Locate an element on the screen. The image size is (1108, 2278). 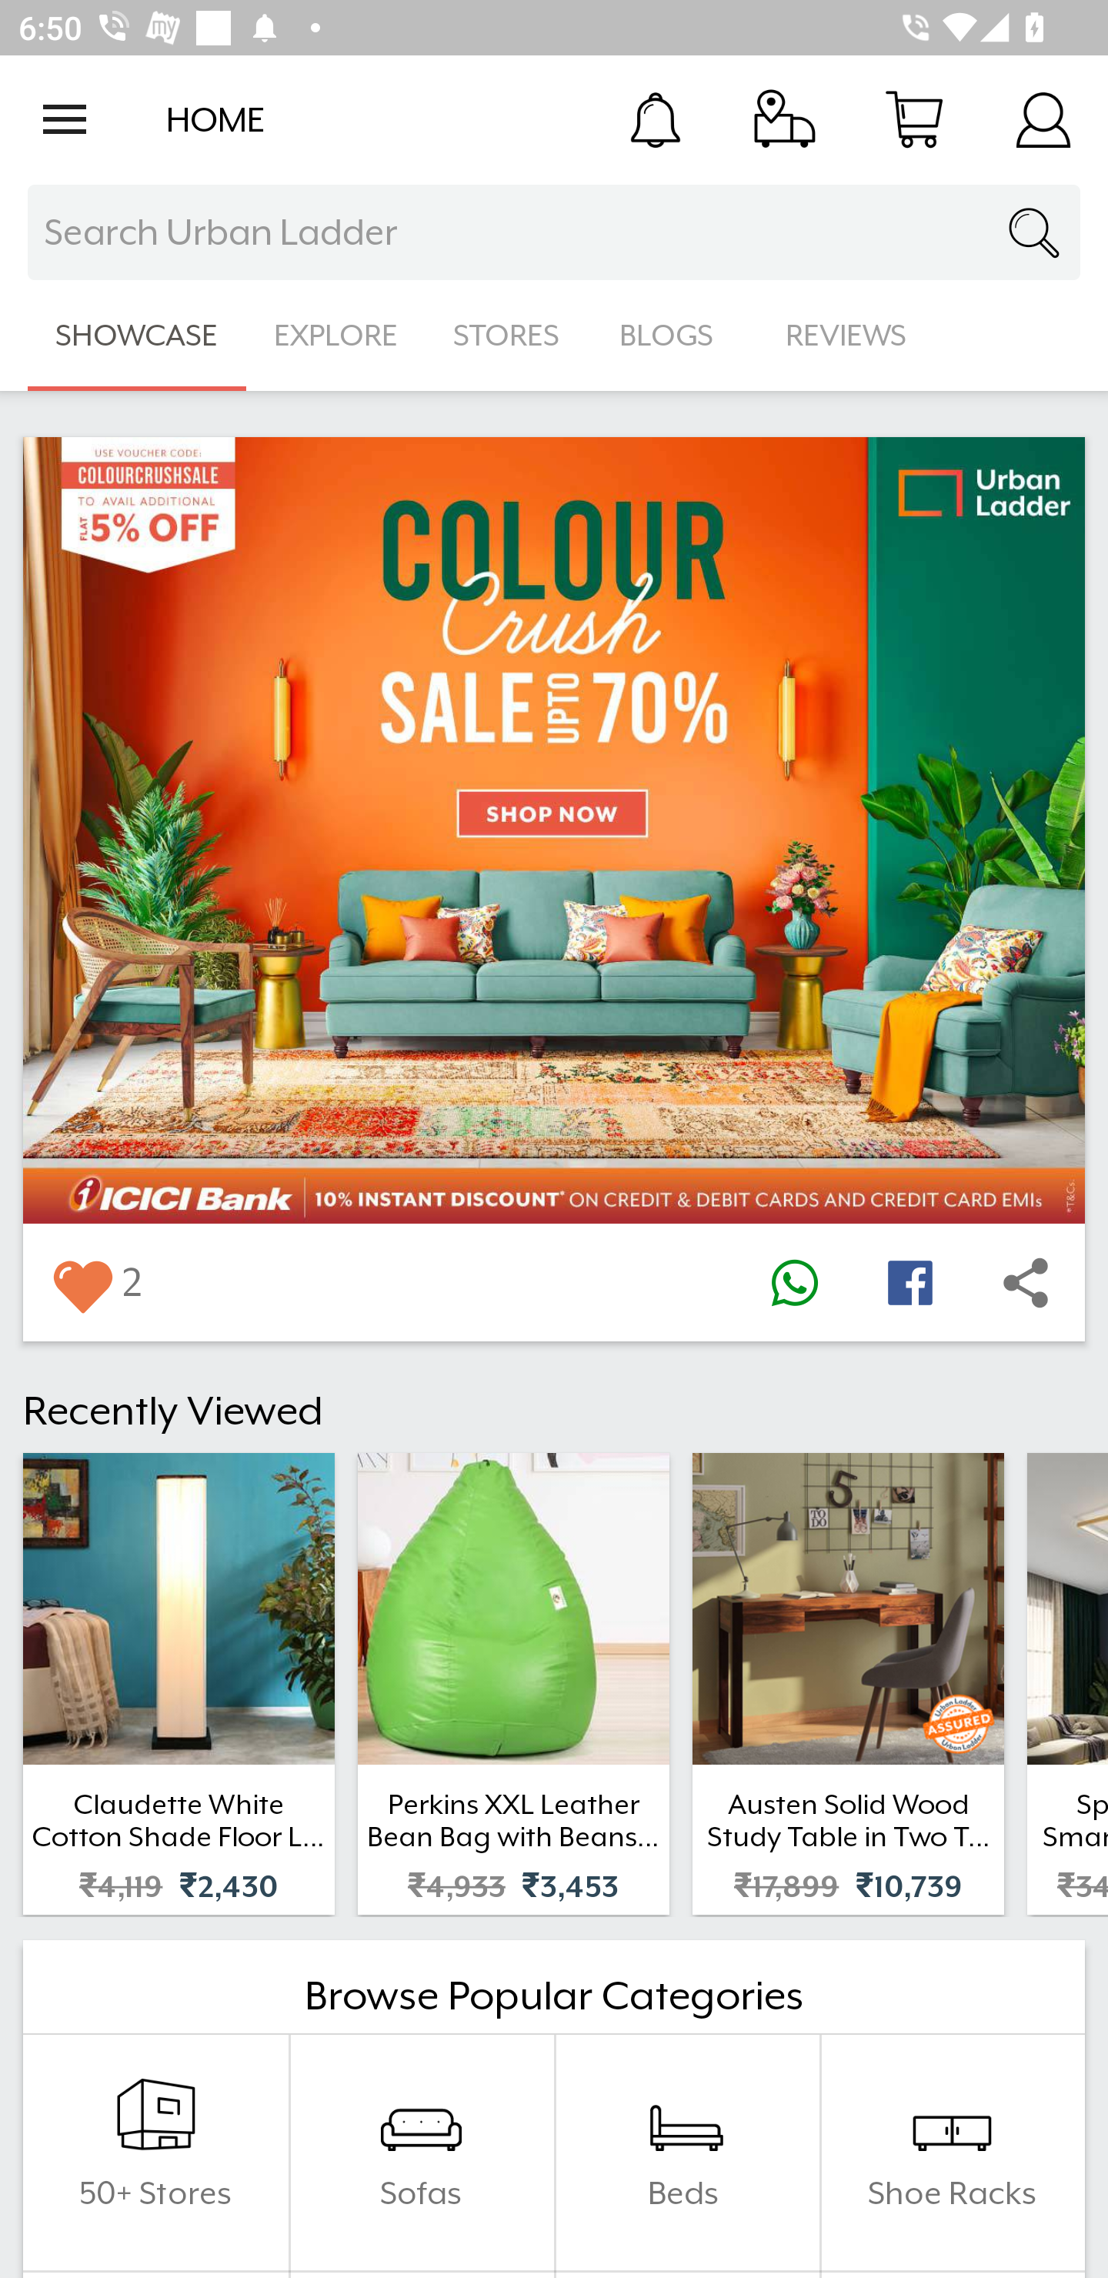
REVIEWS is located at coordinates (846, 336).